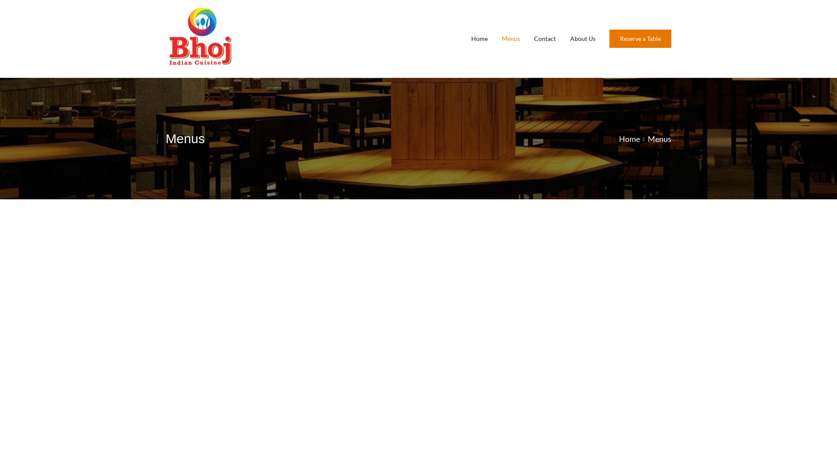  I want to click on About Us, so click(34, 129).